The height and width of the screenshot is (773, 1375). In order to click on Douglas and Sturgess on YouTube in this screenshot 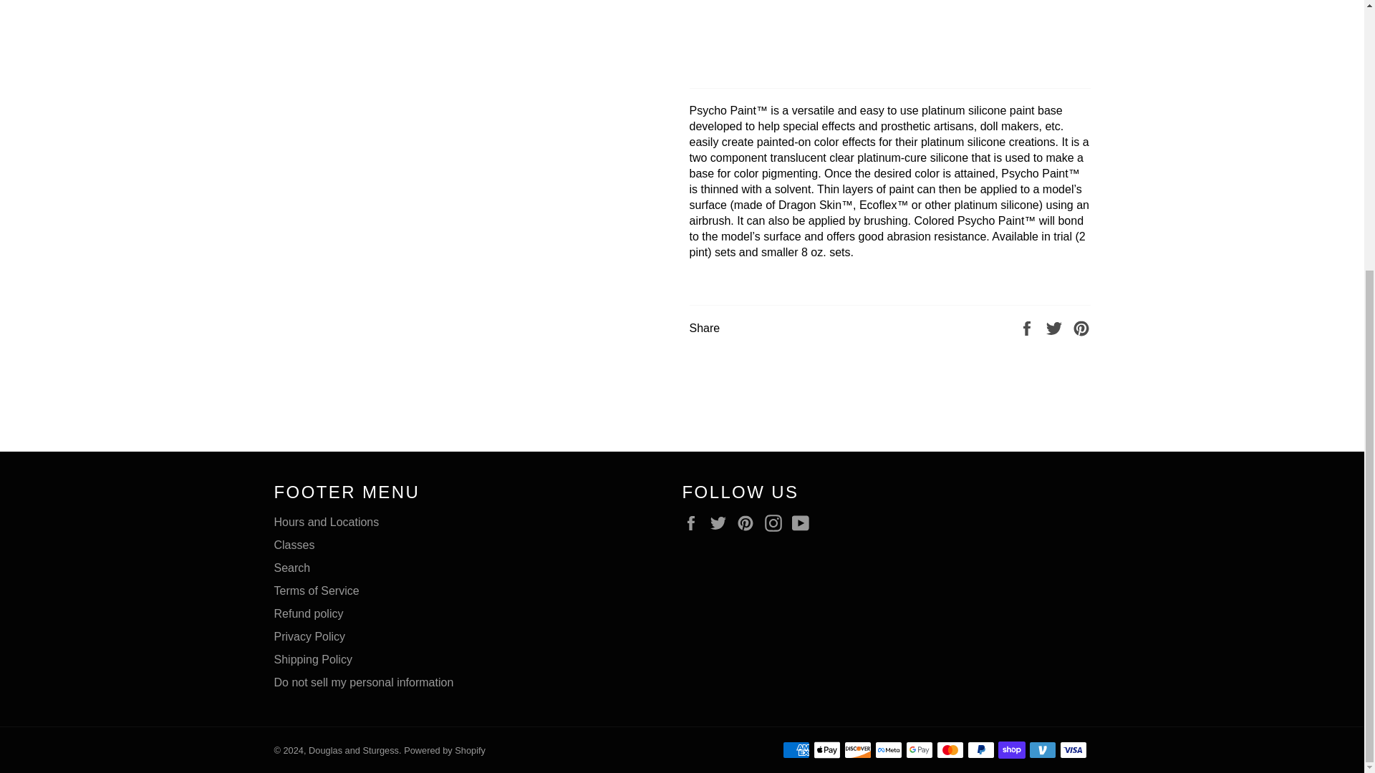, I will do `click(804, 523)`.